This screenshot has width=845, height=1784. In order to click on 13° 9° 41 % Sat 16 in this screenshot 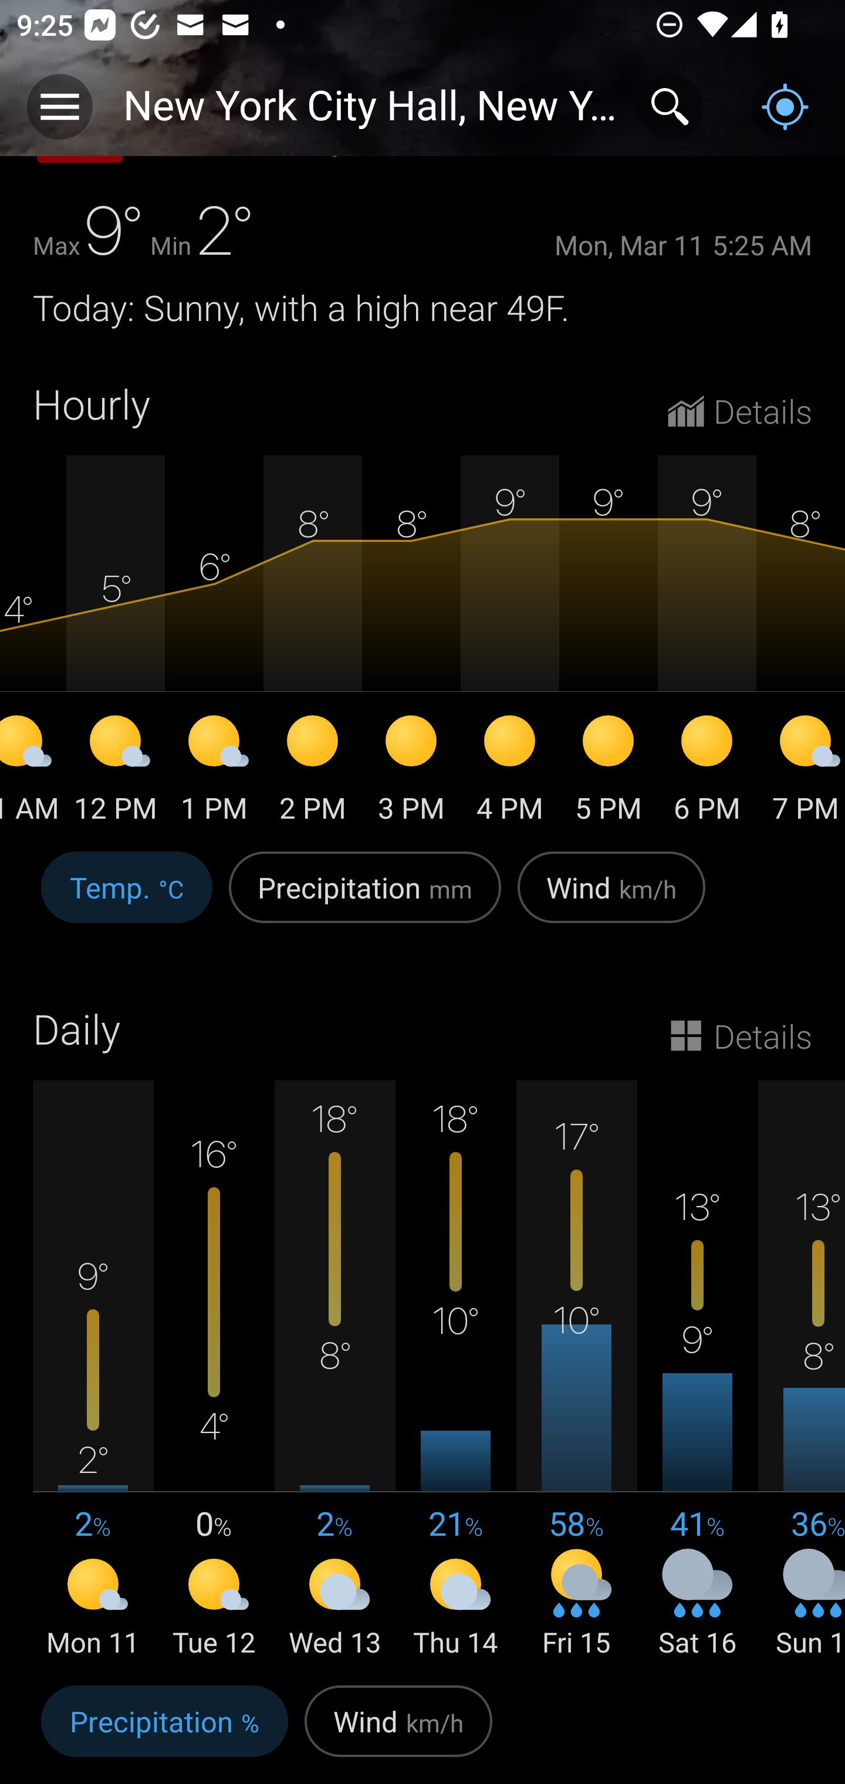, I will do `click(697, 1371)`.